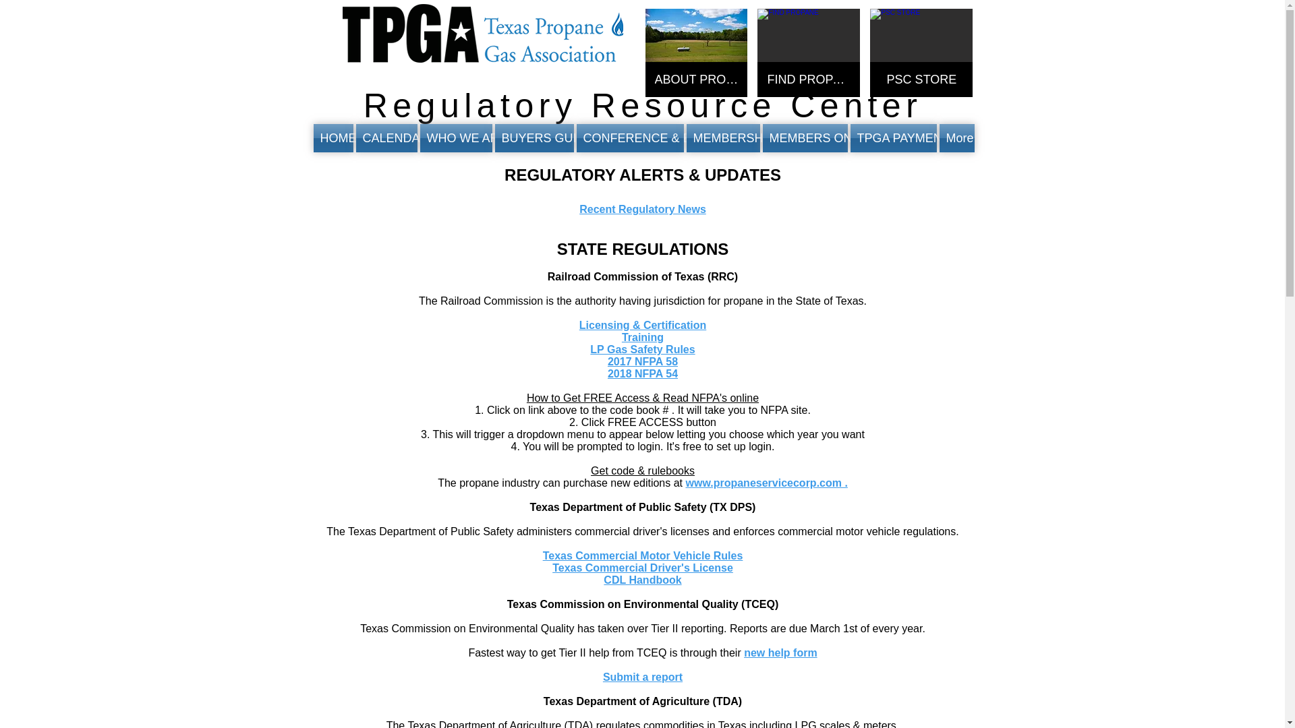 This screenshot has height=728, width=1295. What do you see at coordinates (642, 337) in the screenshot?
I see `Training` at bounding box center [642, 337].